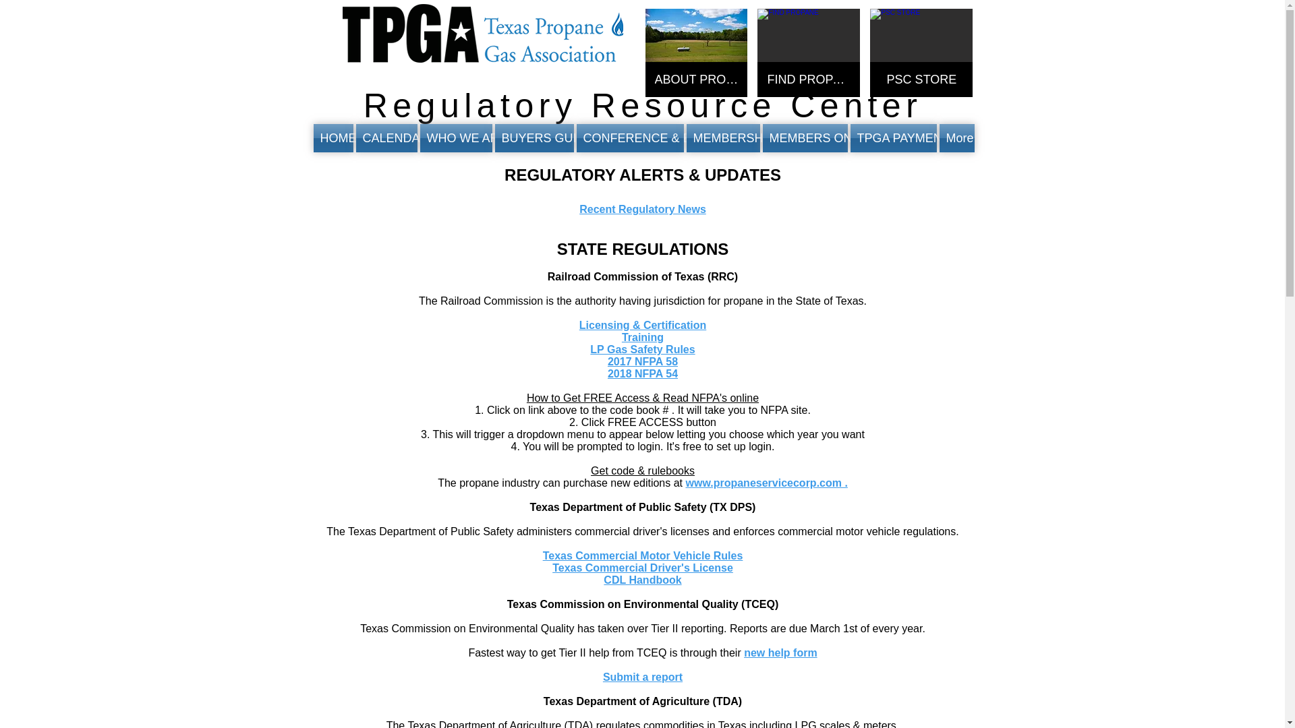 This screenshot has height=728, width=1295. What do you see at coordinates (642, 337) in the screenshot?
I see `Training` at bounding box center [642, 337].